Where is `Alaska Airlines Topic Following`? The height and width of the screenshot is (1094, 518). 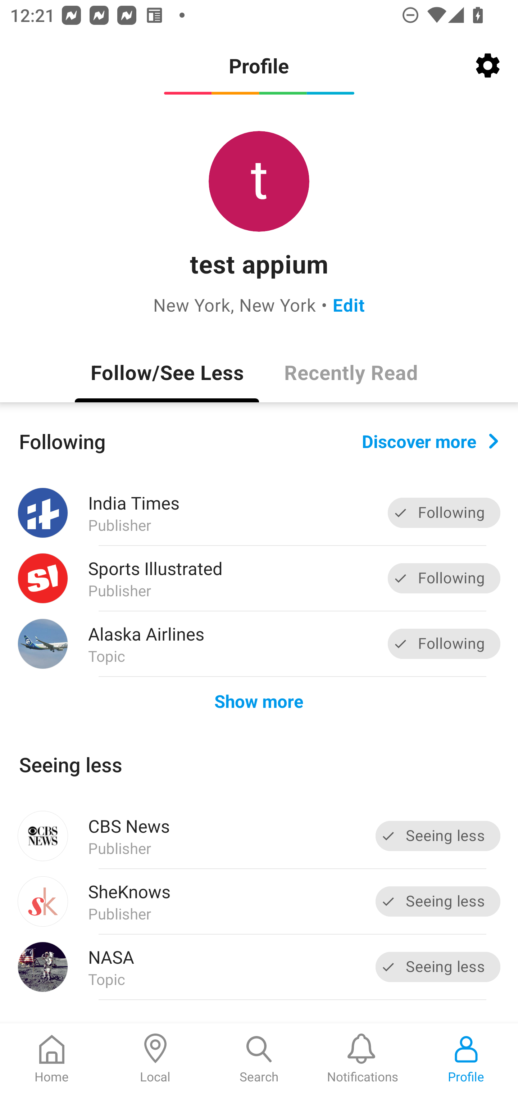
Alaska Airlines Topic Following is located at coordinates (259, 643).